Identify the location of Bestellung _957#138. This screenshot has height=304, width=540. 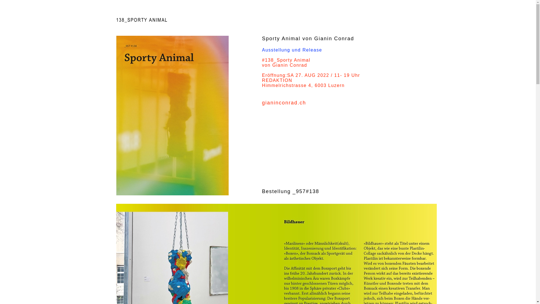
(291, 191).